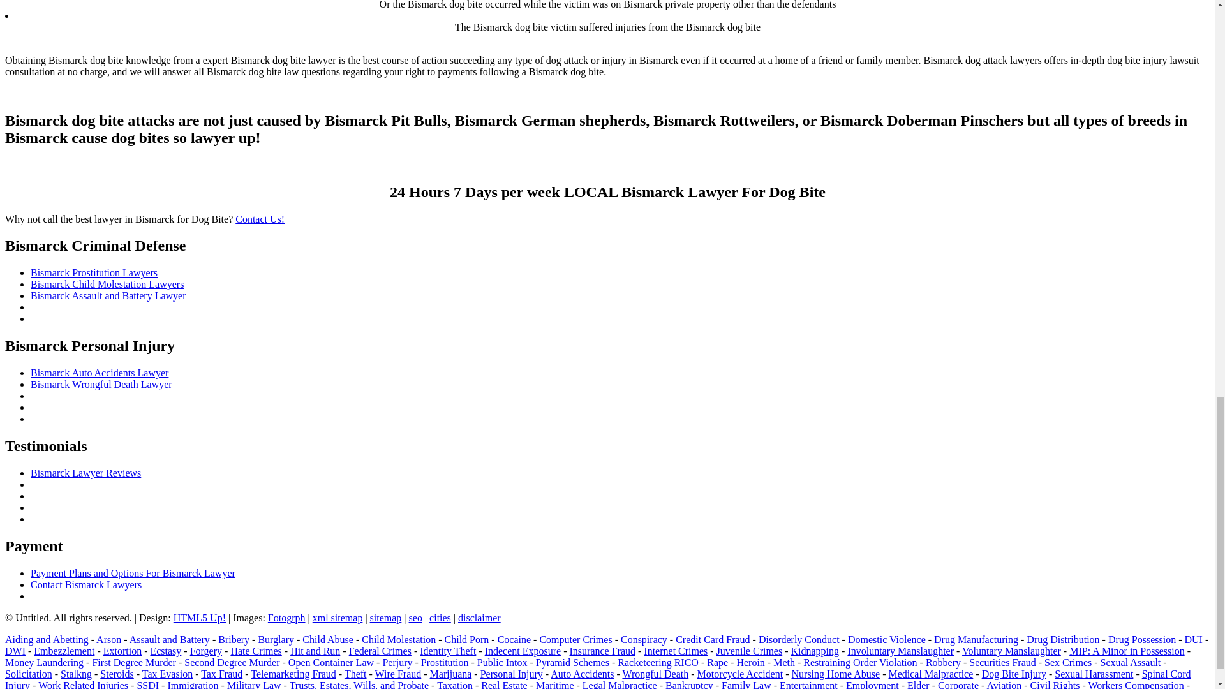 The image size is (1225, 689). I want to click on Payment Plans and Options For Bismarck Lawyer, so click(133, 573).